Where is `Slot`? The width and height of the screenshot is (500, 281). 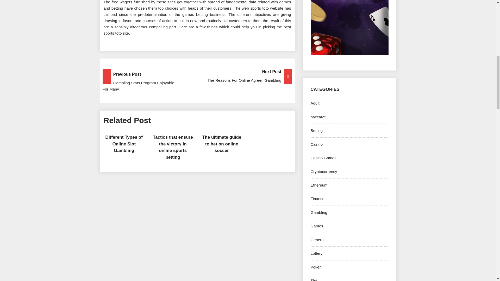
Slot is located at coordinates (314, 280).